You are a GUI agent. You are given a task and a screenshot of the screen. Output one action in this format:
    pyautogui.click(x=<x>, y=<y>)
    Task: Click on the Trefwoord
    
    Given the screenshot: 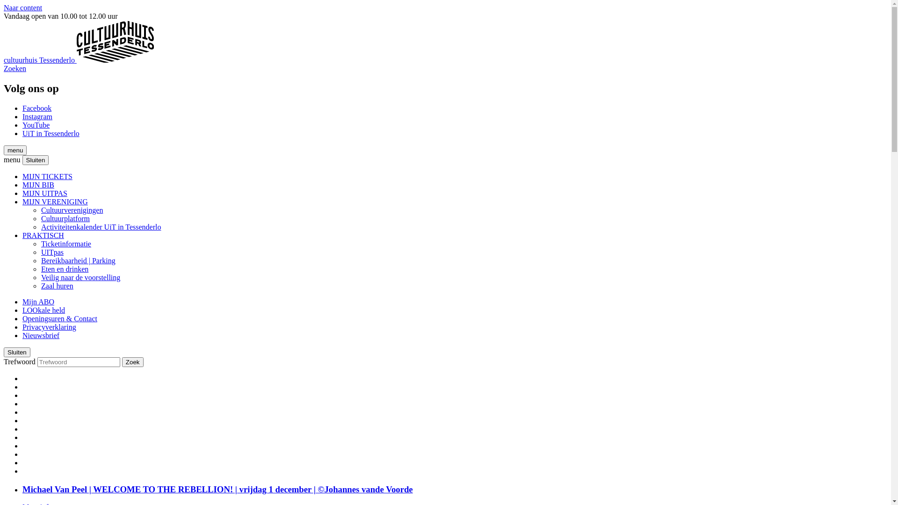 What is the action you would take?
    pyautogui.click(x=79, y=362)
    